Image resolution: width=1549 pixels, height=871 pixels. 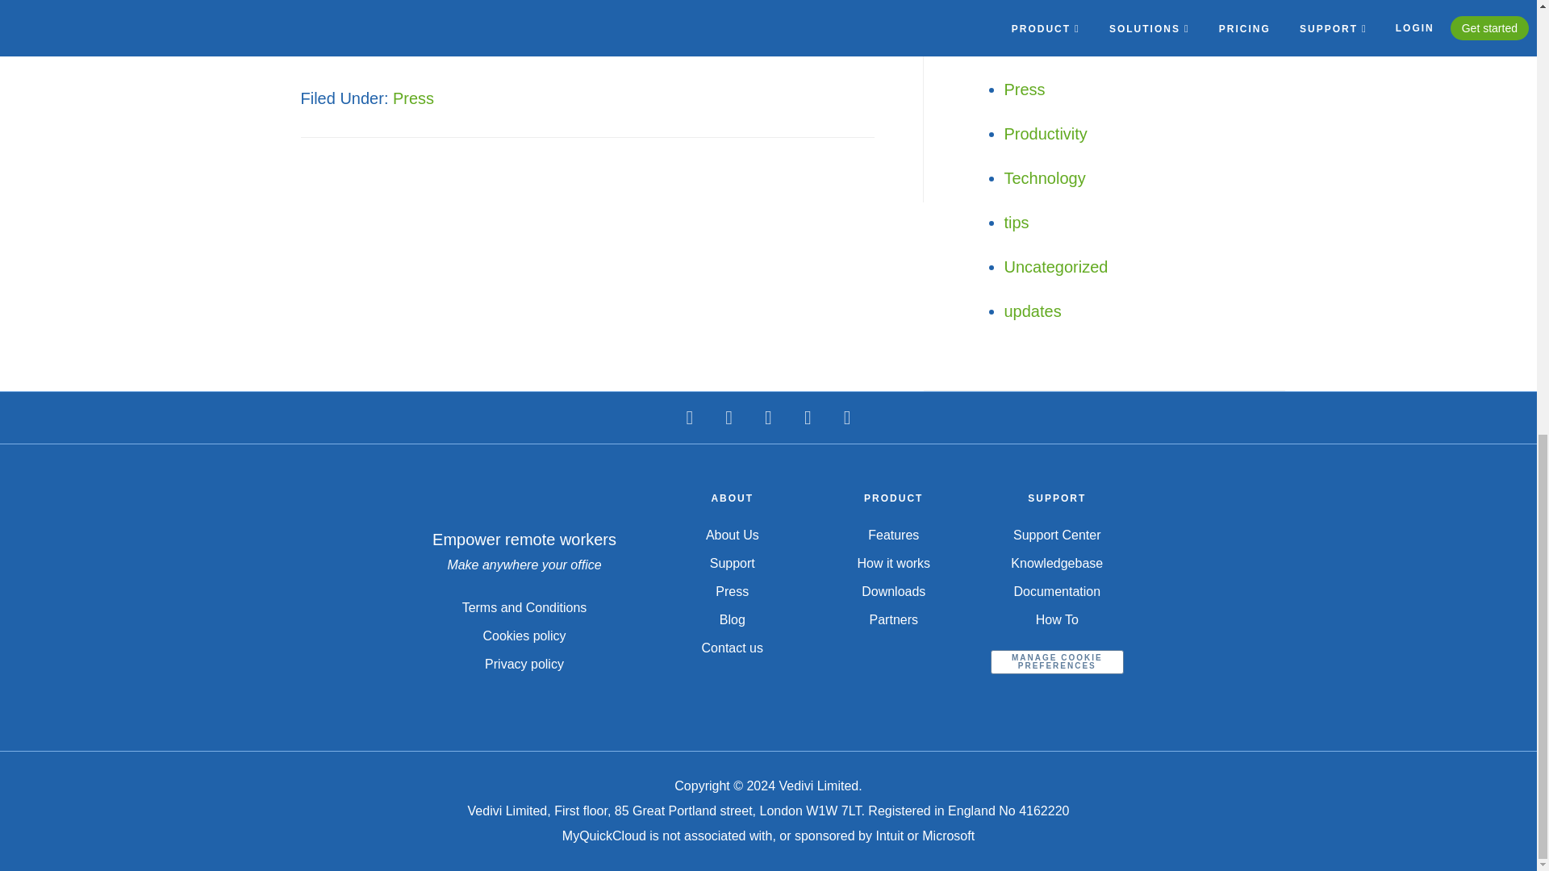 What do you see at coordinates (1061, 45) in the screenshot?
I see `Knowledgebase` at bounding box center [1061, 45].